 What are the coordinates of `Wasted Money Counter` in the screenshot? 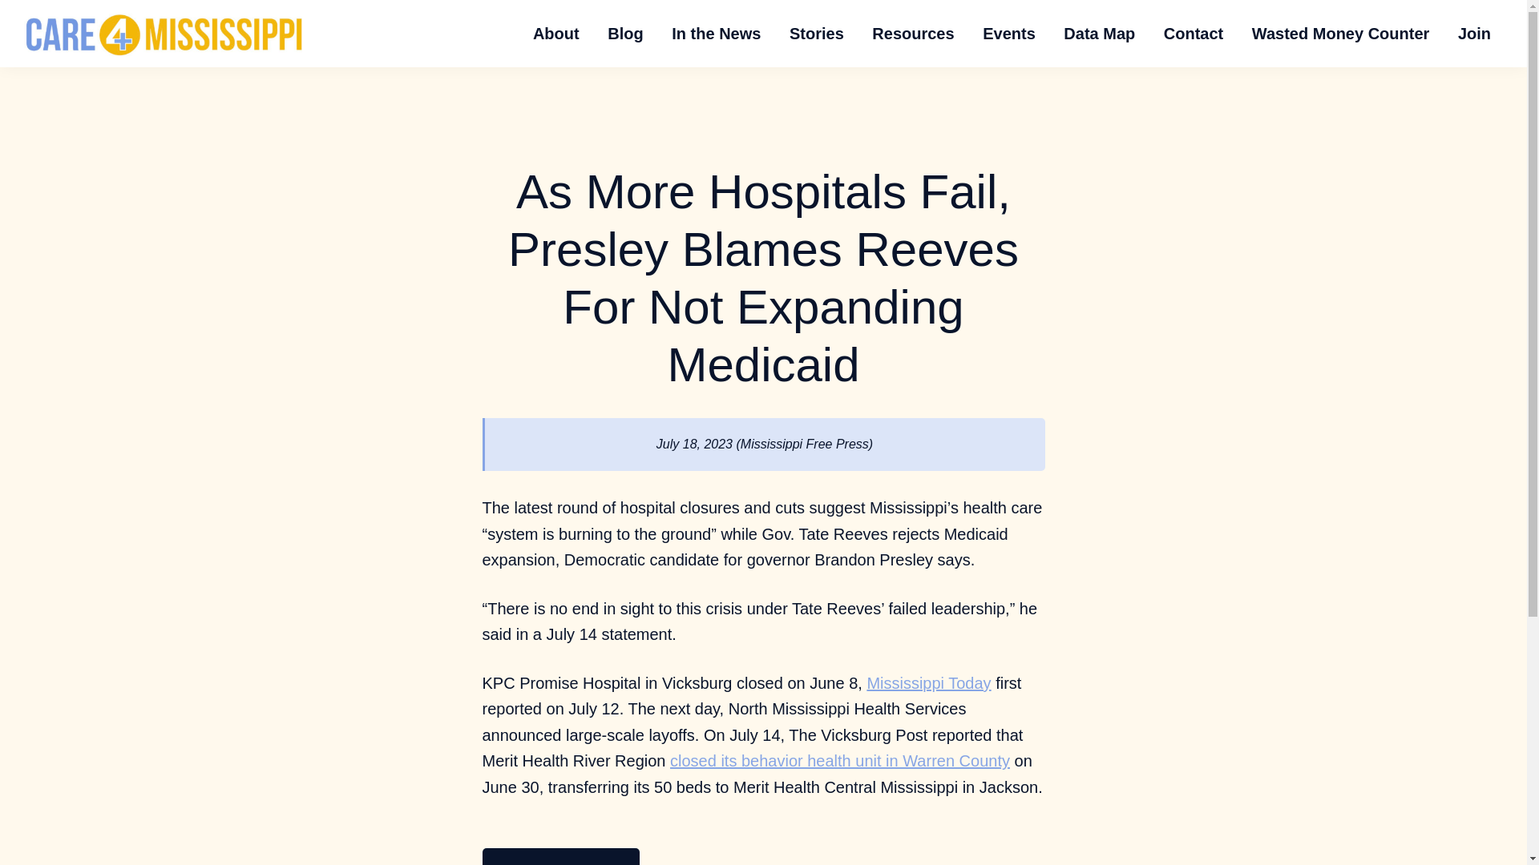 It's located at (1341, 34).